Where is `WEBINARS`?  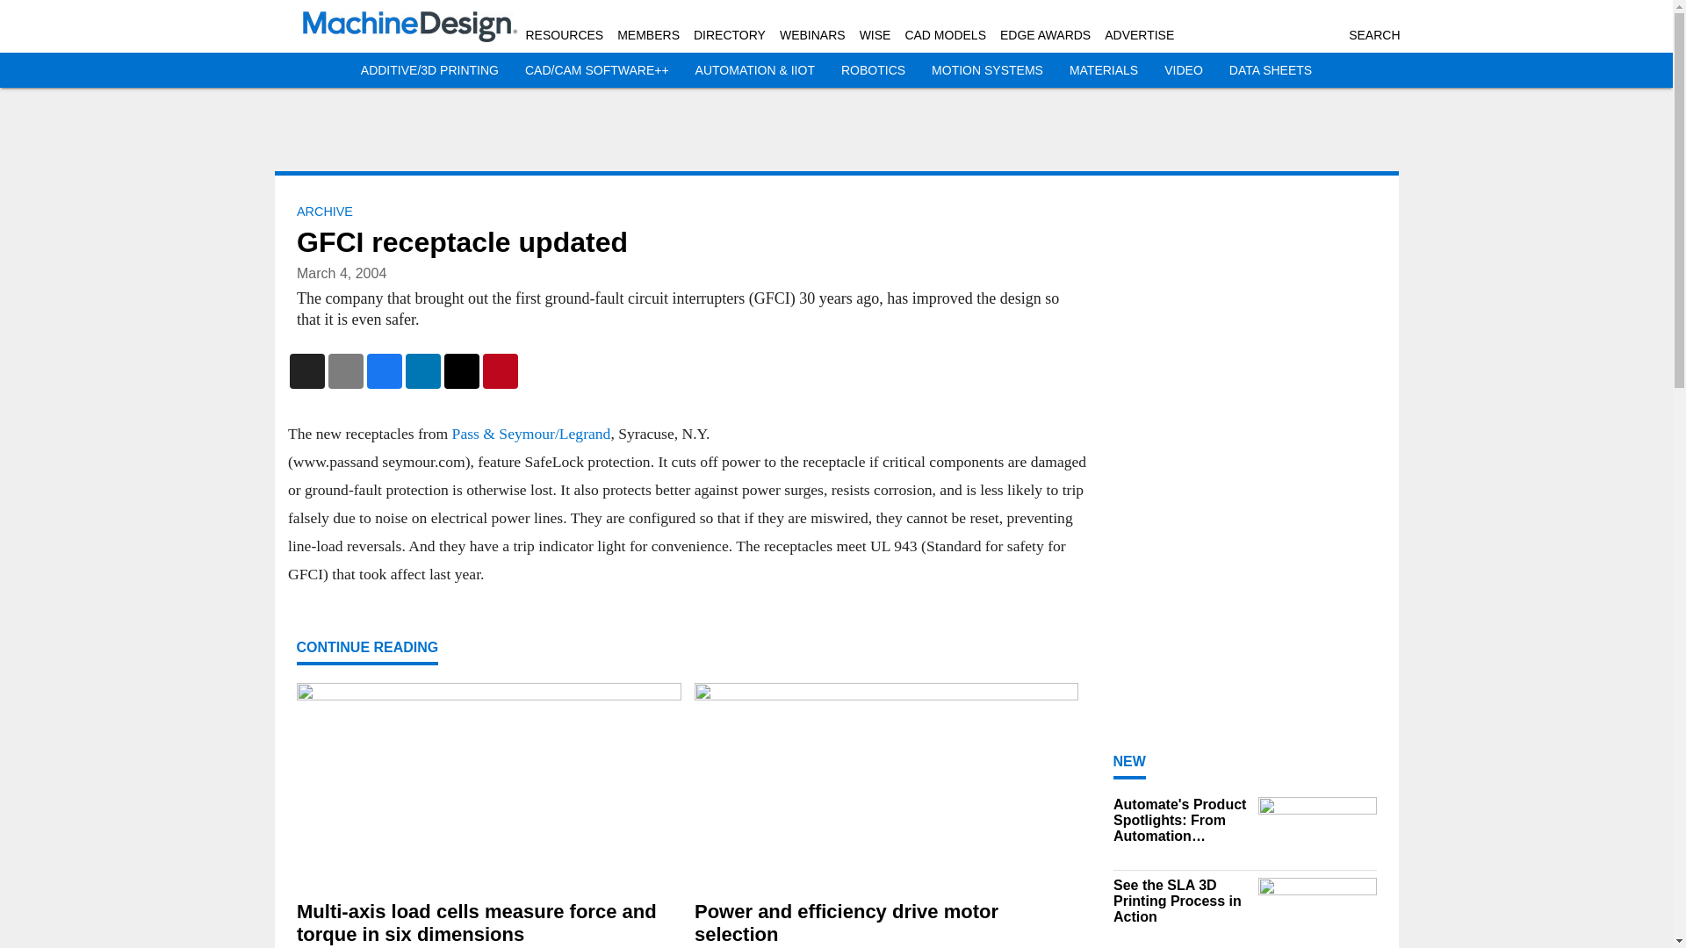 WEBINARS is located at coordinates (812, 35).